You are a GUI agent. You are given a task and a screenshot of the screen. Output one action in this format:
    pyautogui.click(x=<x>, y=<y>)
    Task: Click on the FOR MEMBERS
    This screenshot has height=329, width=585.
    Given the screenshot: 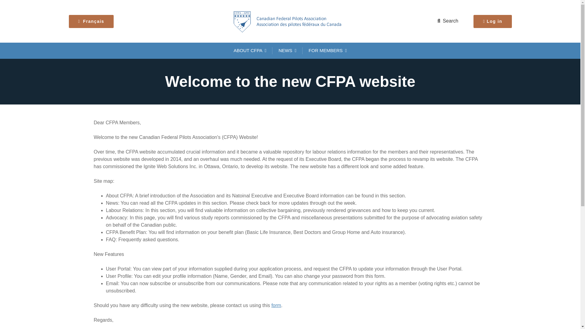 What is the action you would take?
    pyautogui.click(x=327, y=51)
    